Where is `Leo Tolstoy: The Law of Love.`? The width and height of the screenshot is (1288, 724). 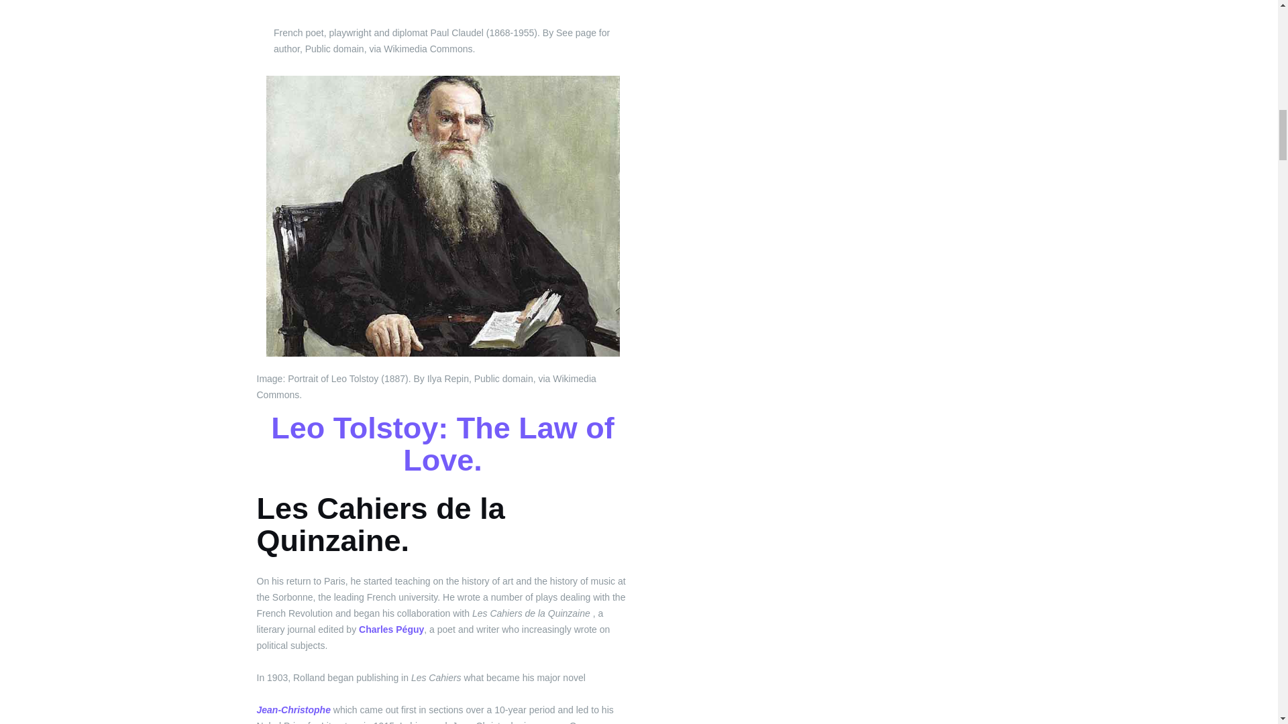 Leo Tolstoy: The Law of Love. is located at coordinates (442, 444).